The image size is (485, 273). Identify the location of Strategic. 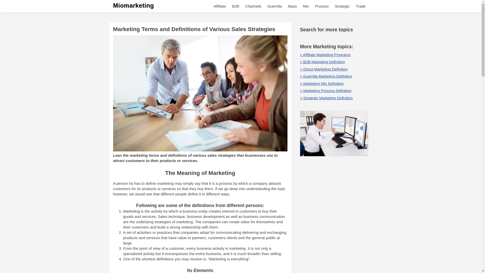
(342, 6).